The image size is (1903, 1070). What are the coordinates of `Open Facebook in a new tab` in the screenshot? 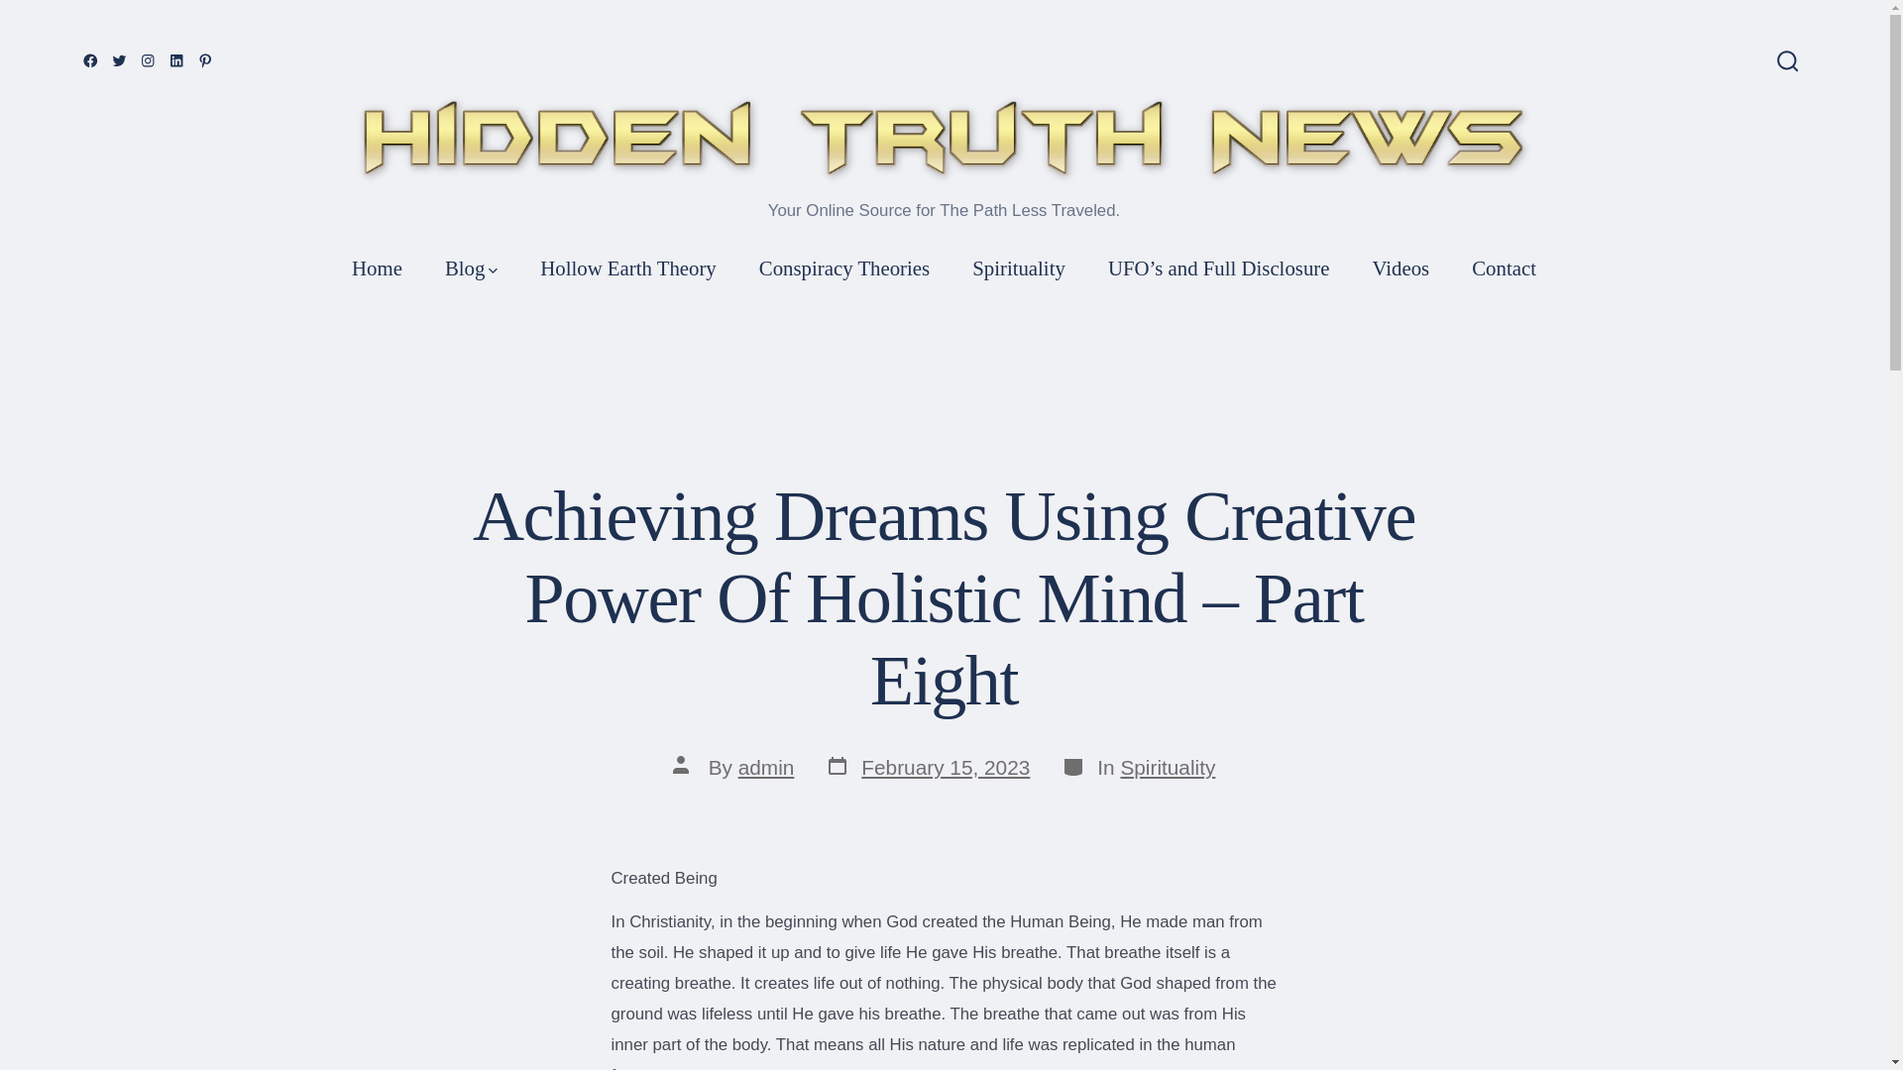 It's located at (766, 767).